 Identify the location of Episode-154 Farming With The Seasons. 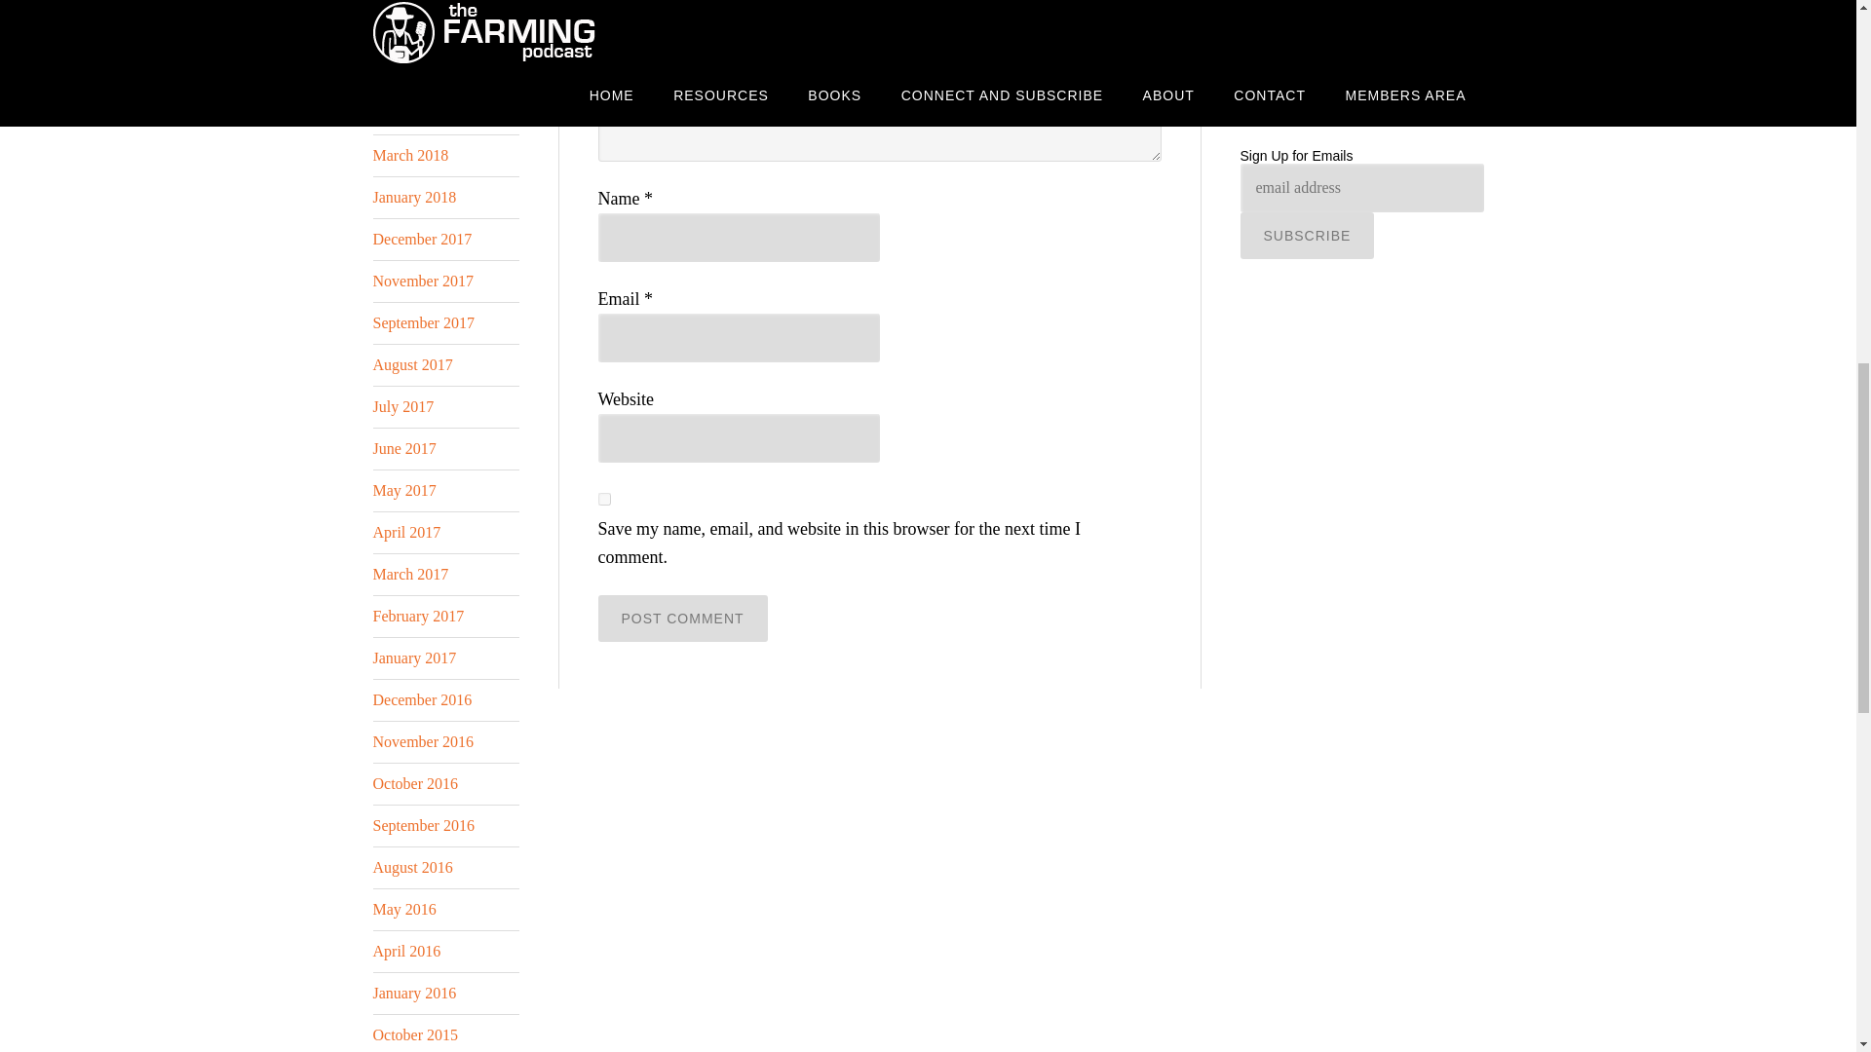
(1337, 82).